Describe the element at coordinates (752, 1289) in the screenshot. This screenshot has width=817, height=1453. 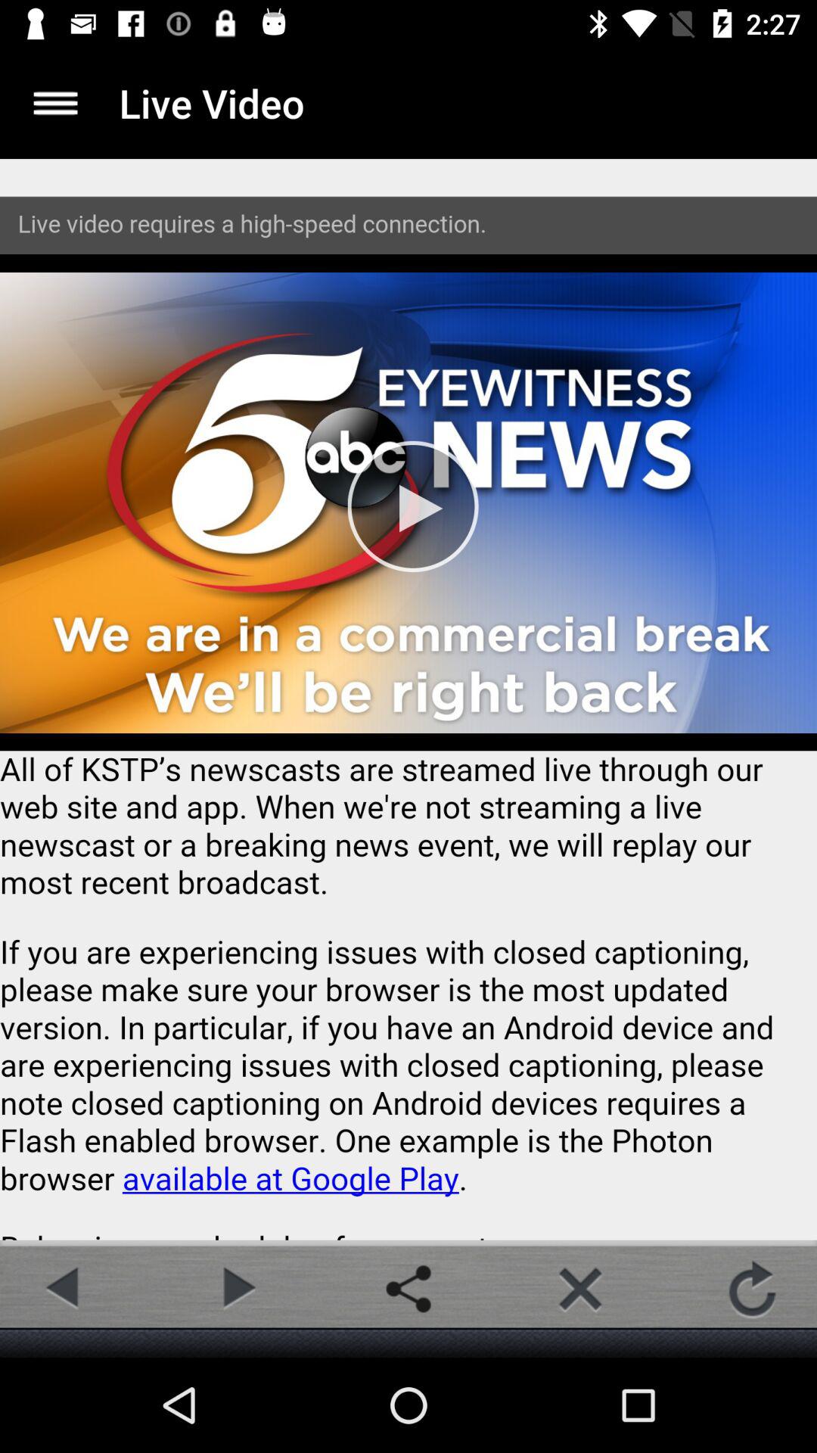
I see `go to refresh` at that location.